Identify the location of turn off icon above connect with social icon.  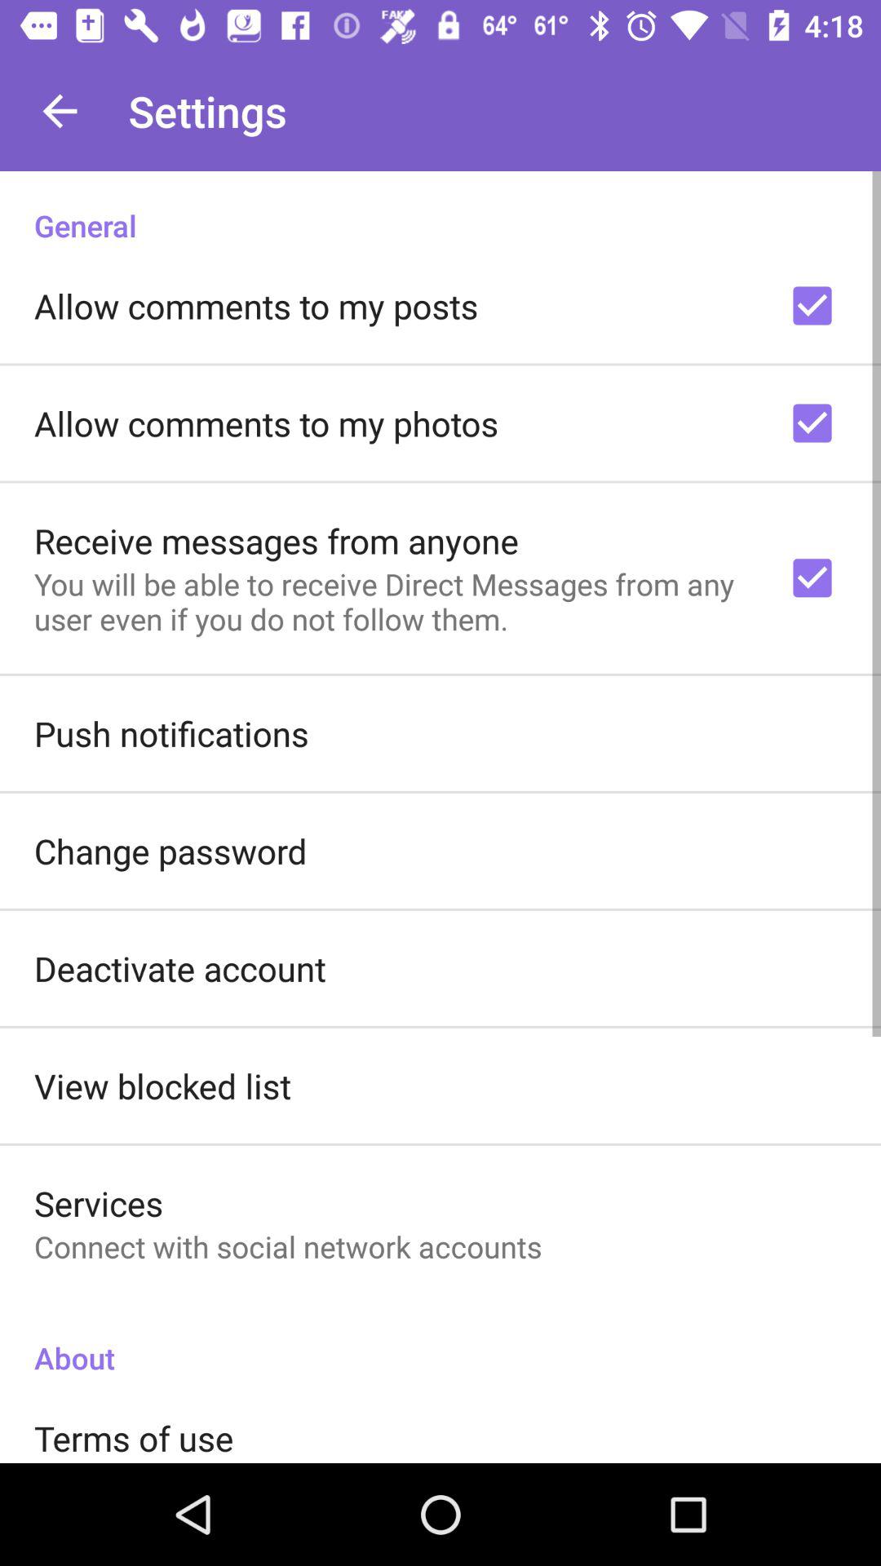
(99, 1202).